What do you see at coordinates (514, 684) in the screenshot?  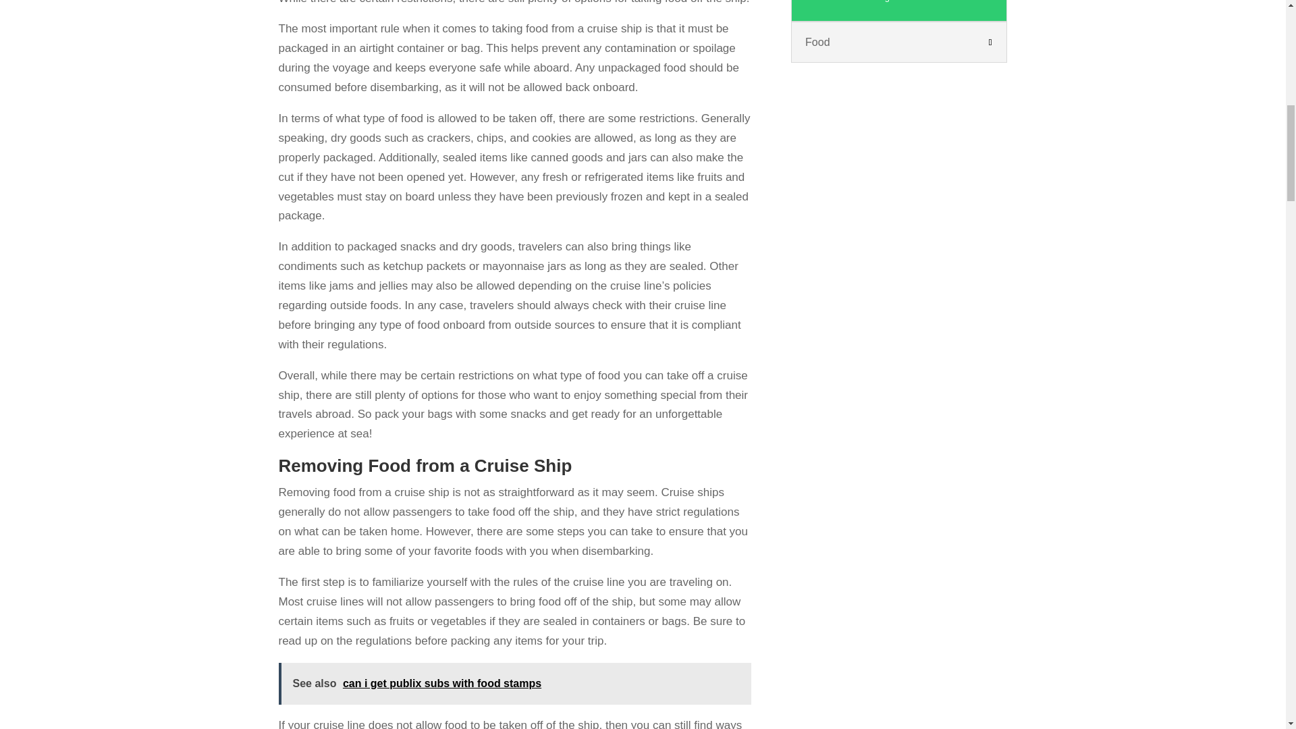 I see `See also  can i get publix subs with food stamps` at bounding box center [514, 684].